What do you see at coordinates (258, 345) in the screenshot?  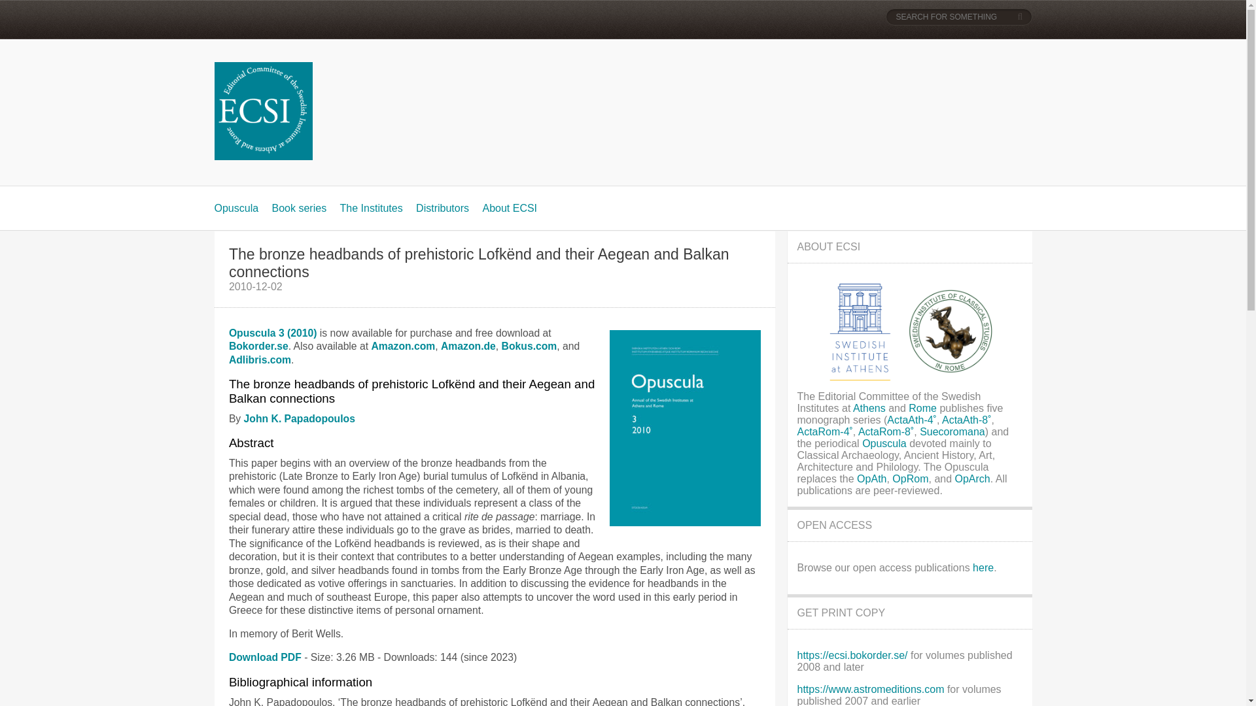 I see `Bokorder.se` at bounding box center [258, 345].